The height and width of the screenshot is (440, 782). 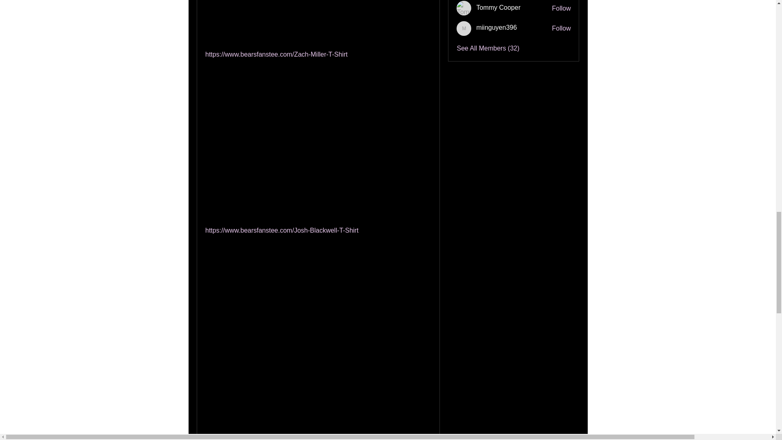 I want to click on Tommy Cooper, so click(x=464, y=8).